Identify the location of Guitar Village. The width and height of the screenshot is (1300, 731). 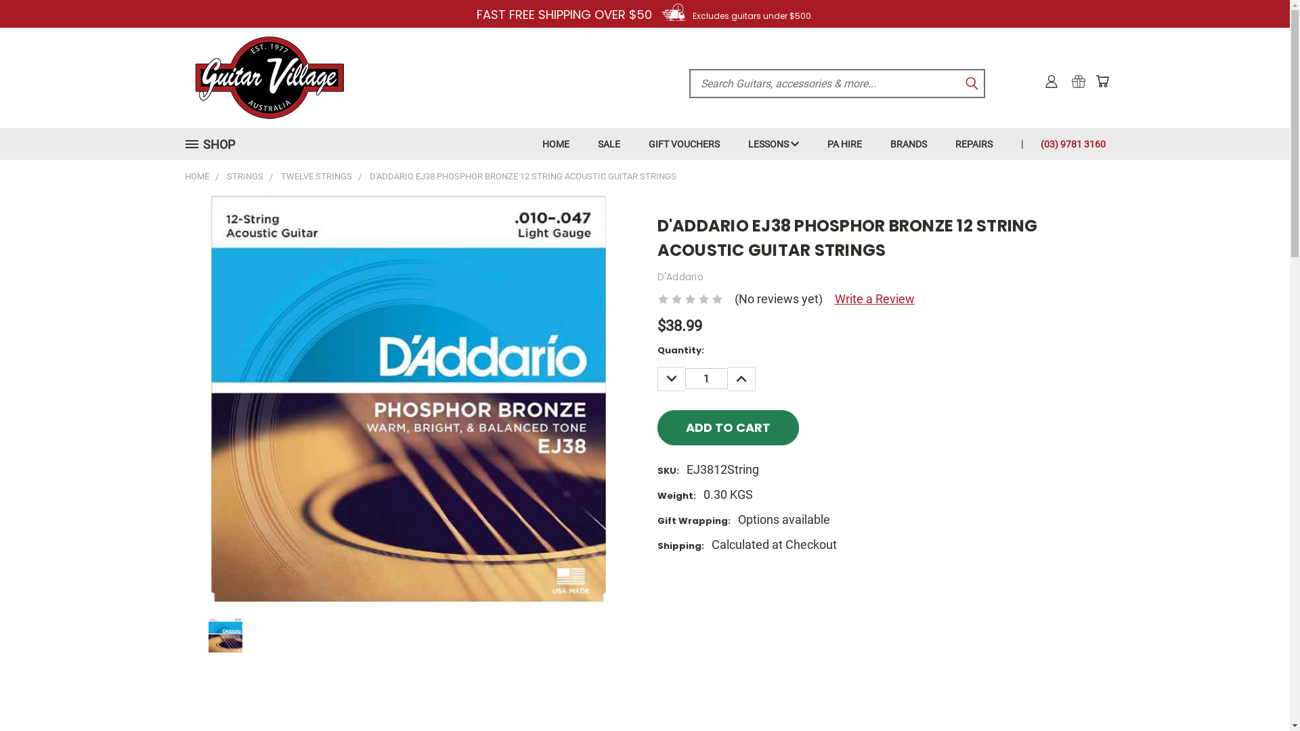
(269, 78).